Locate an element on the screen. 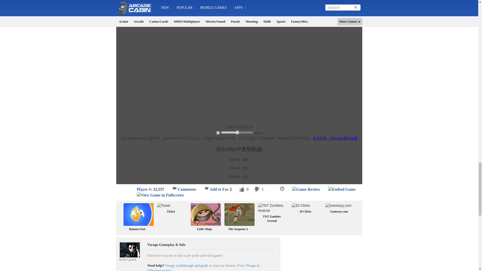  Embed Game is located at coordinates (342, 189).